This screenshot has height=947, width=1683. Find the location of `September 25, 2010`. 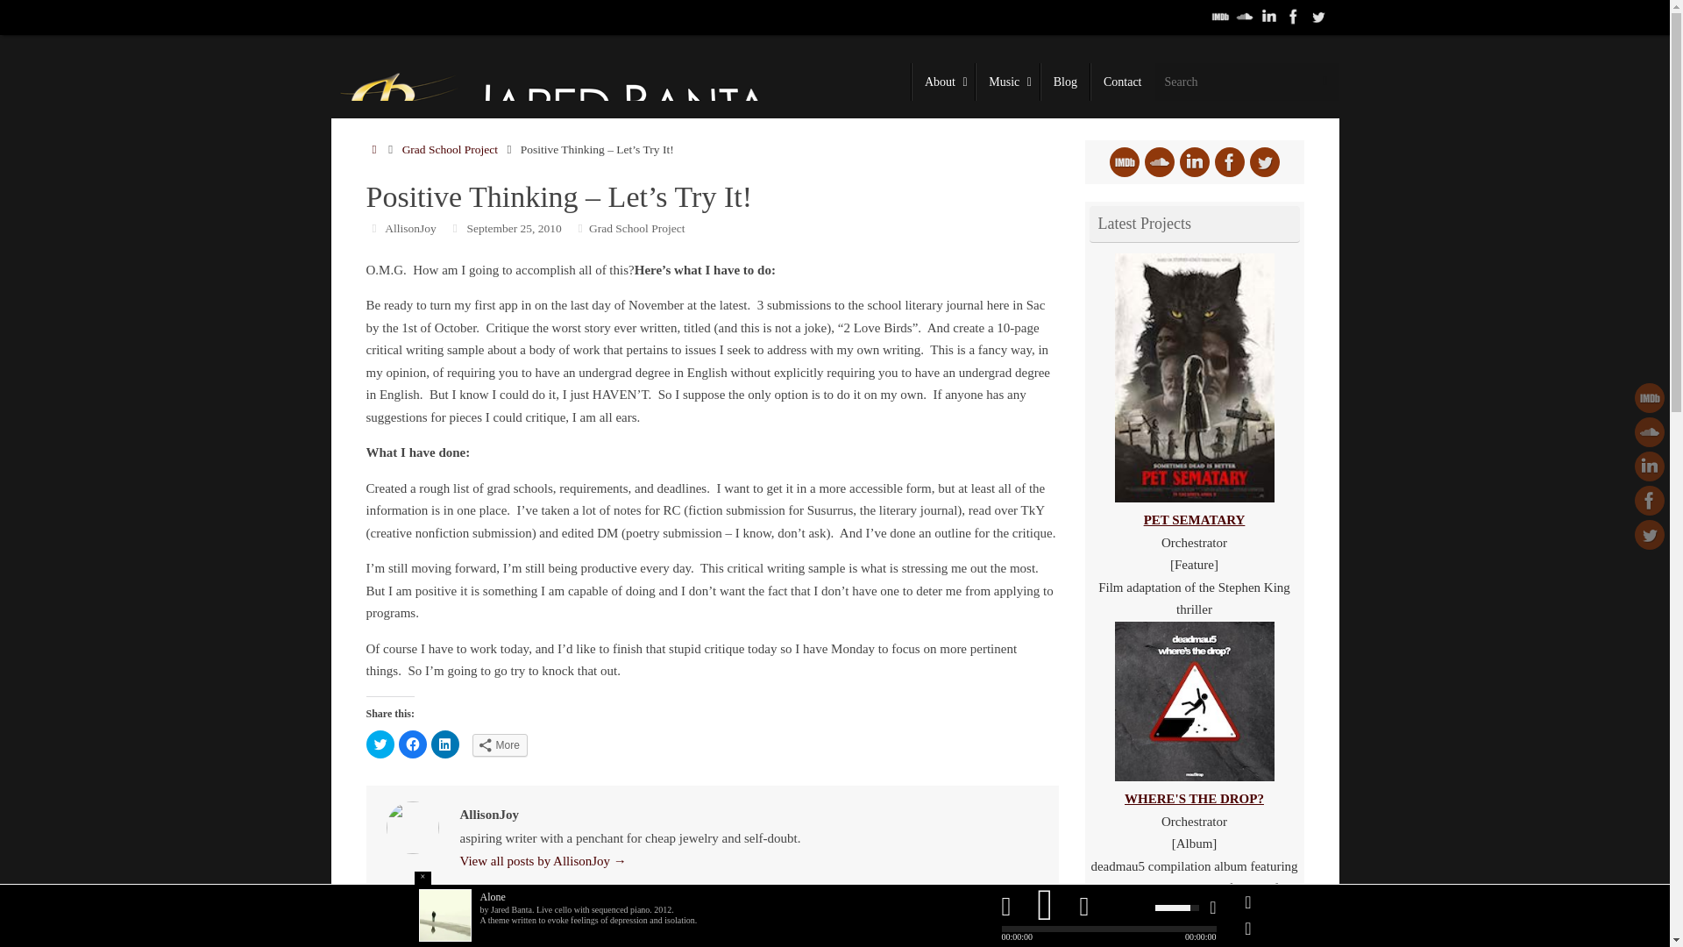

September 25, 2010 is located at coordinates (513, 228).